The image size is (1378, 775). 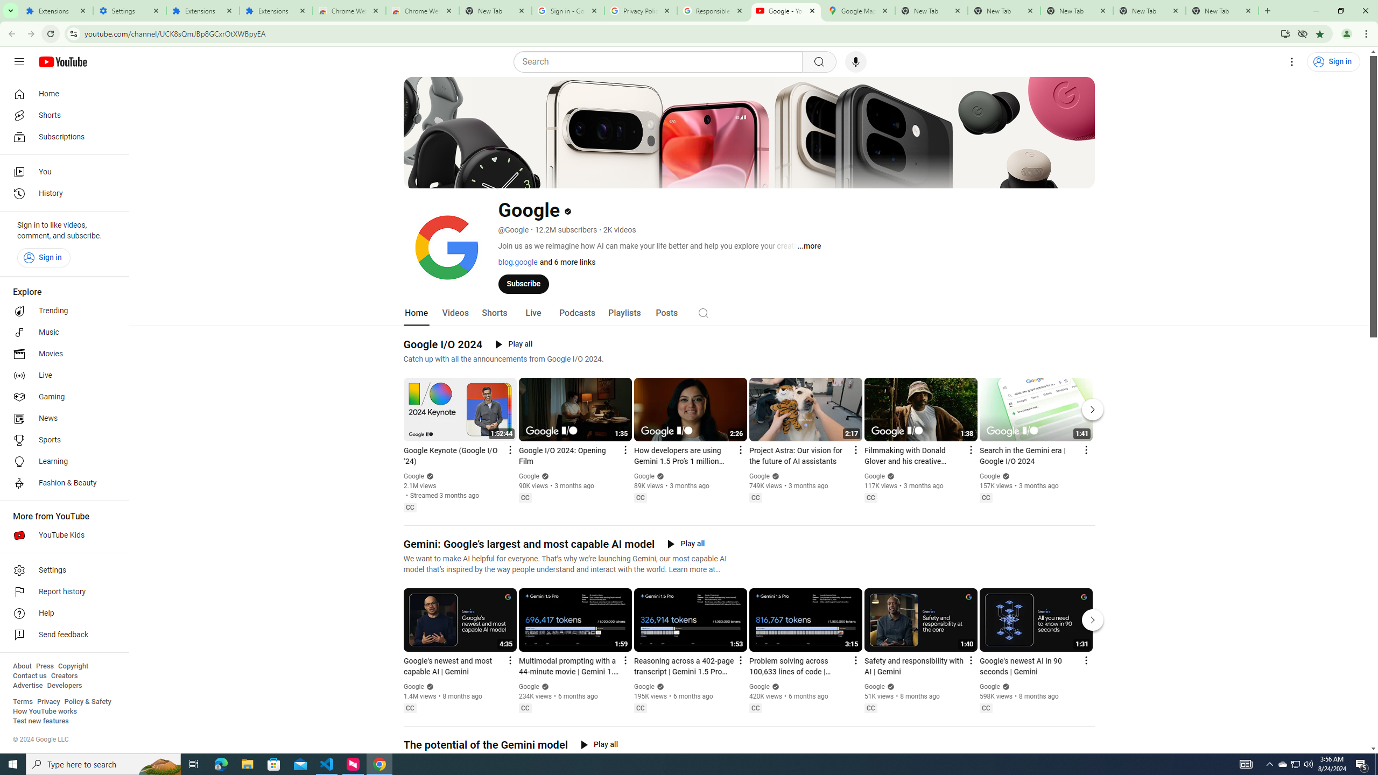 I want to click on Contact us, so click(x=30, y=676).